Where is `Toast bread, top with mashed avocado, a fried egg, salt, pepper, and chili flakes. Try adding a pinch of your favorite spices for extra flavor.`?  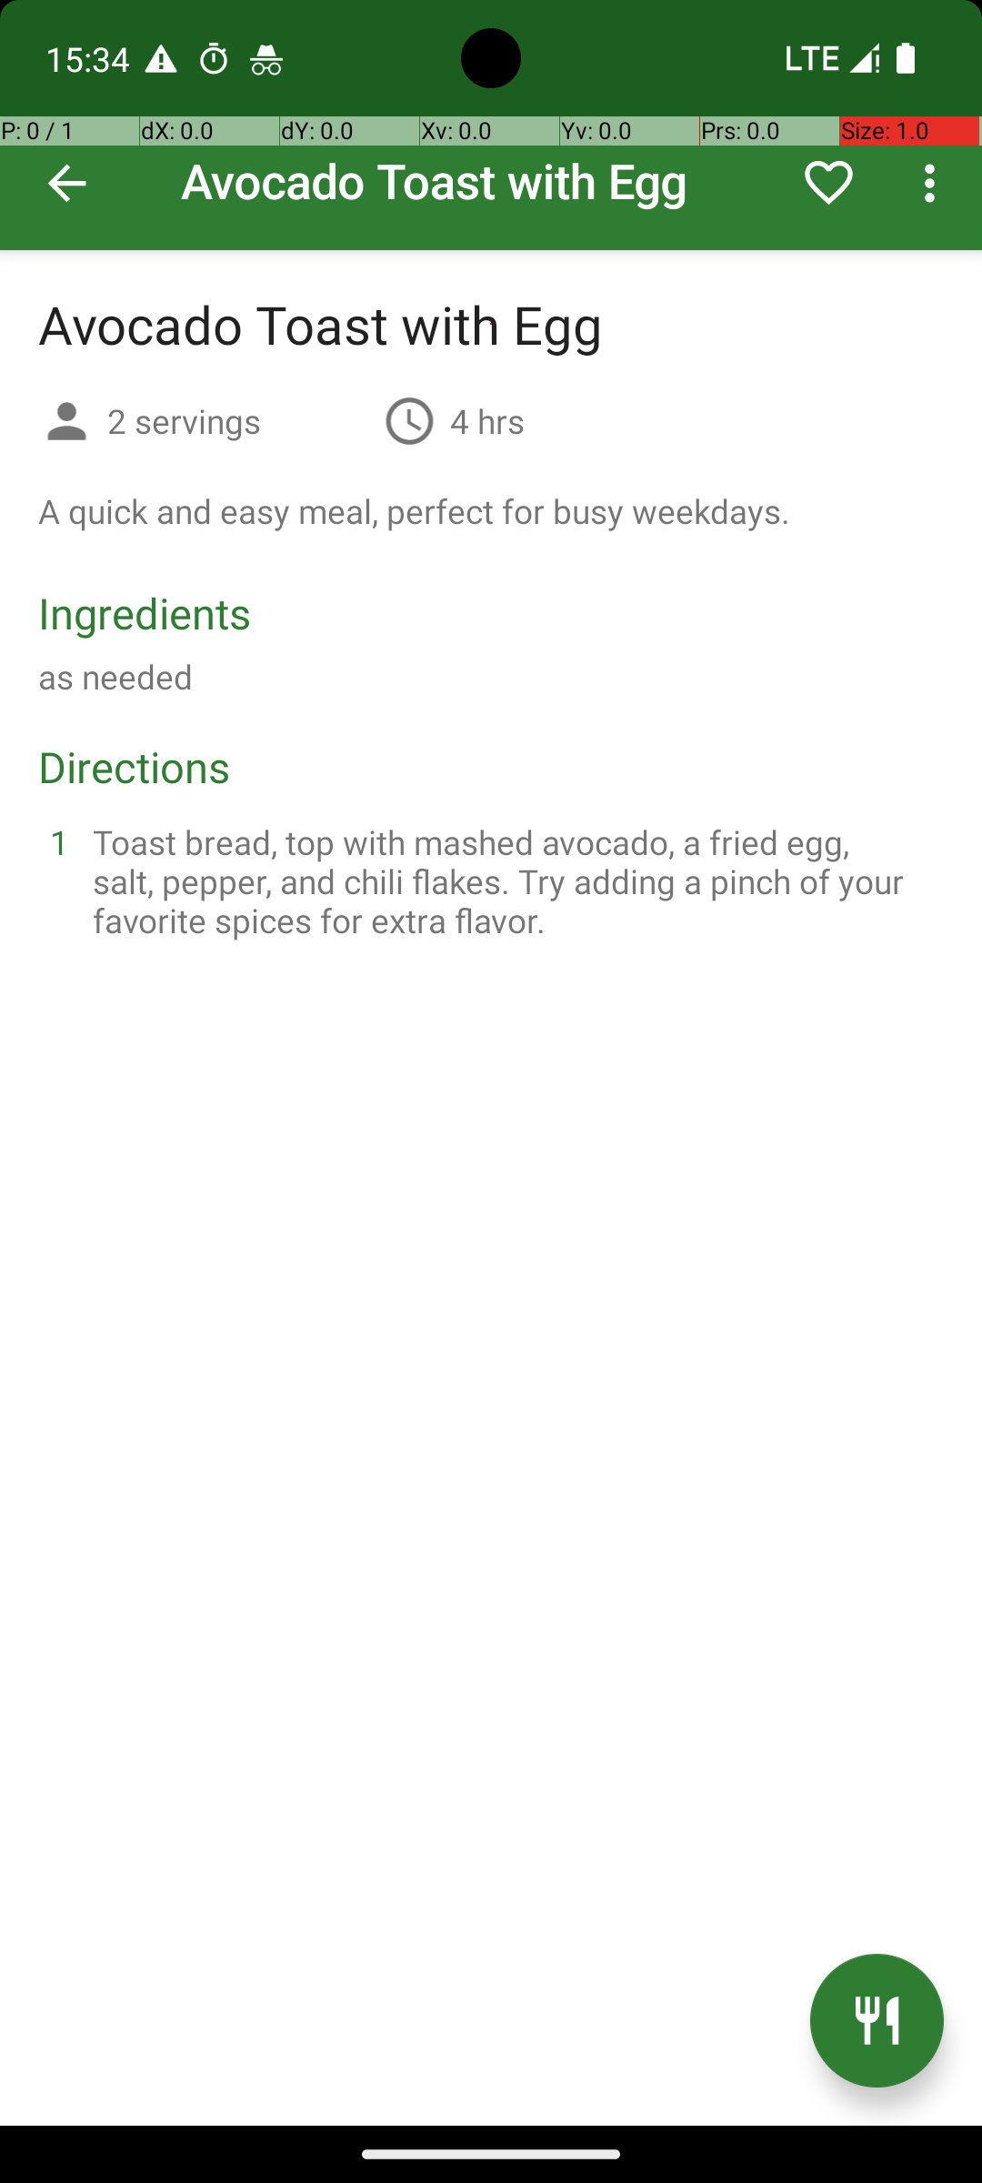 Toast bread, top with mashed avocado, a fried egg, salt, pepper, and chili flakes. Try adding a pinch of your favorite spices for extra flavor. is located at coordinates (513, 880).